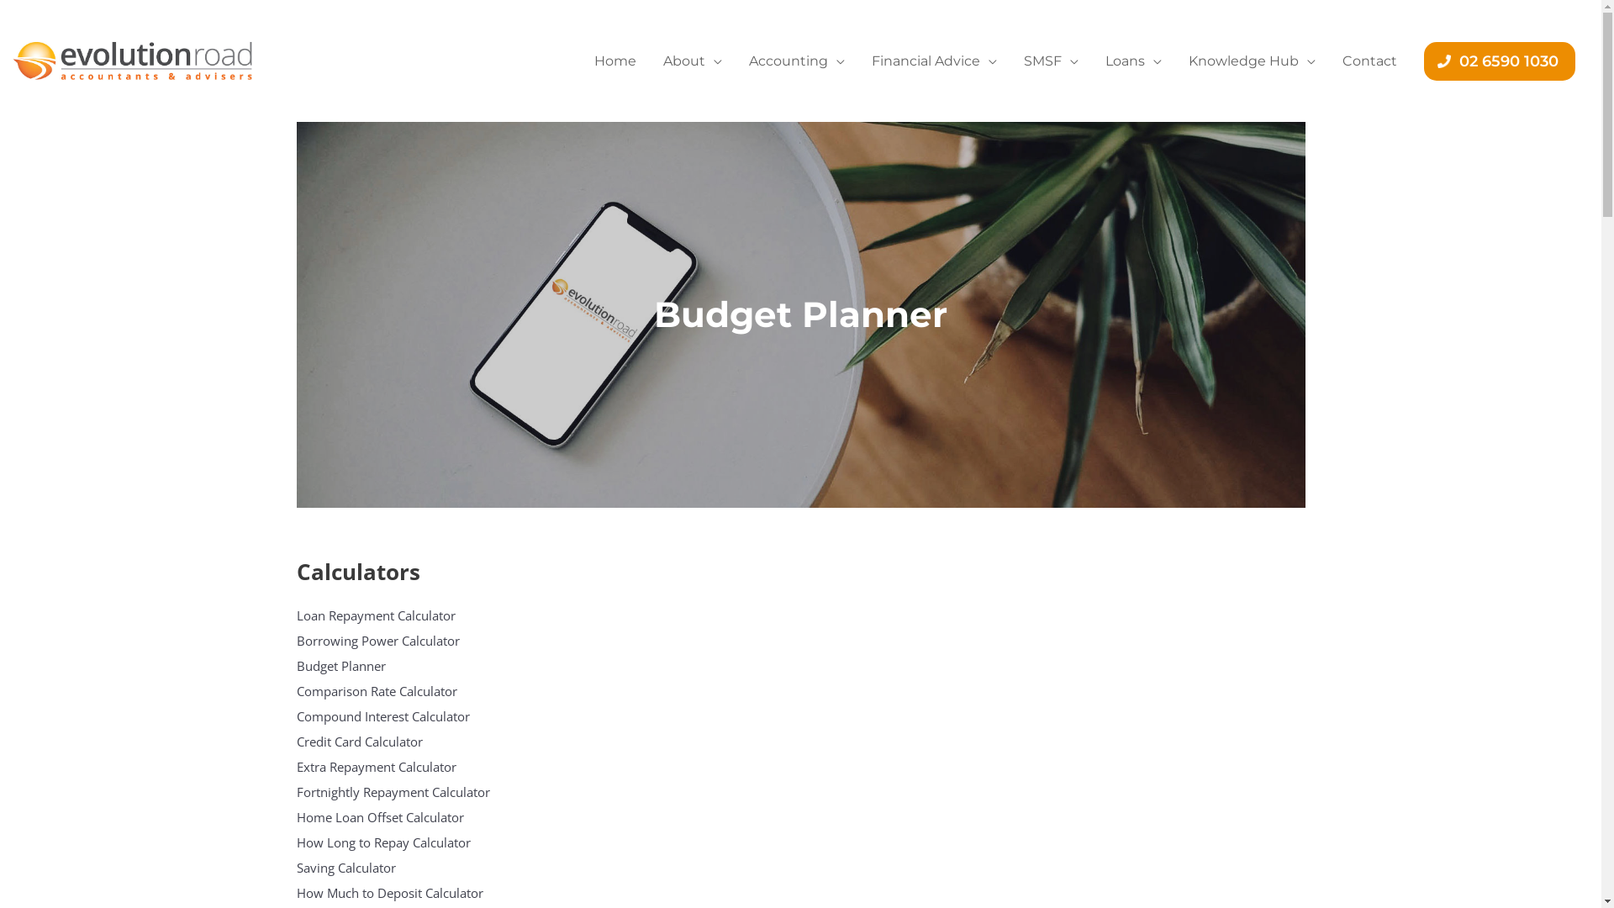 The width and height of the screenshot is (1614, 908). What do you see at coordinates (693, 61) in the screenshot?
I see `About` at bounding box center [693, 61].